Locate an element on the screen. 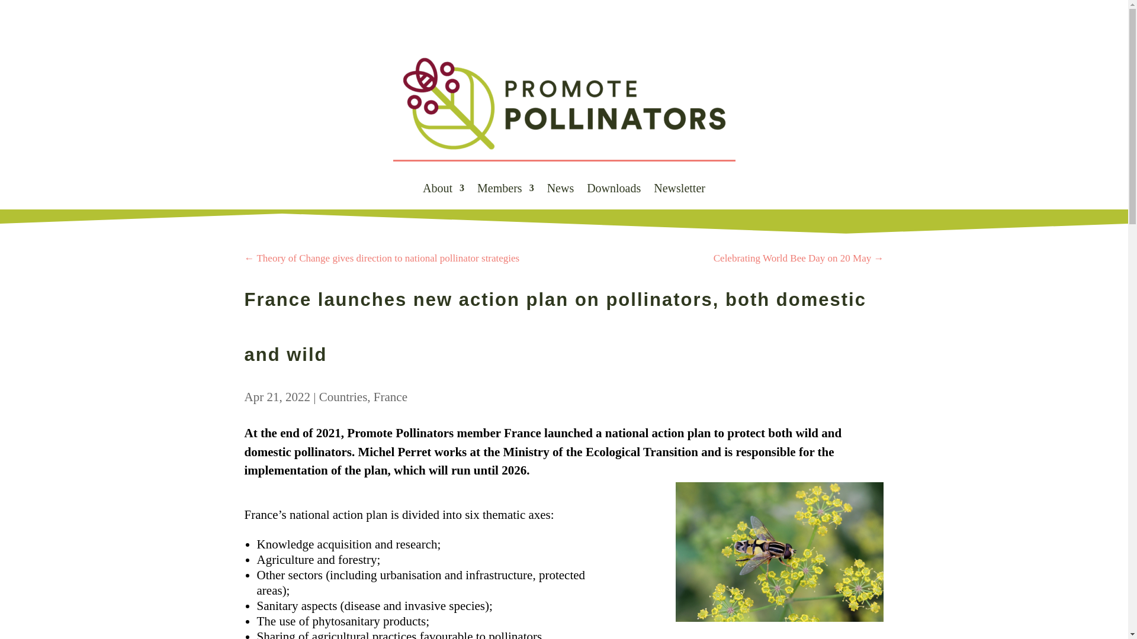 This screenshot has width=1137, height=639. France is located at coordinates (390, 396).